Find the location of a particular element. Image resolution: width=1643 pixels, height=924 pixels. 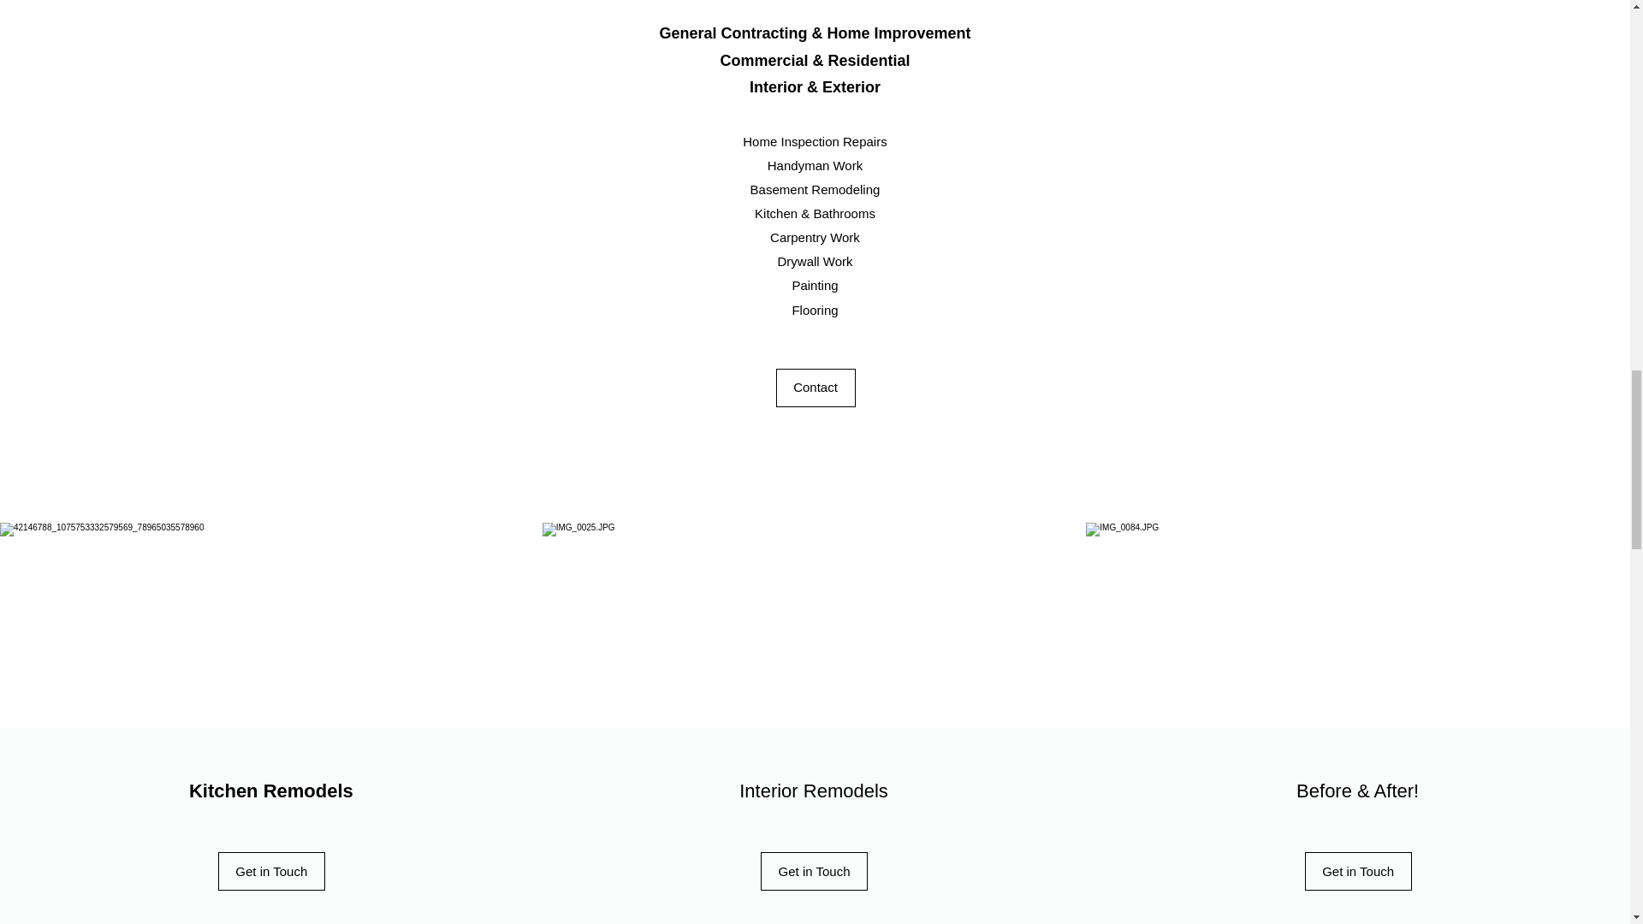

Contact is located at coordinates (815, 388).